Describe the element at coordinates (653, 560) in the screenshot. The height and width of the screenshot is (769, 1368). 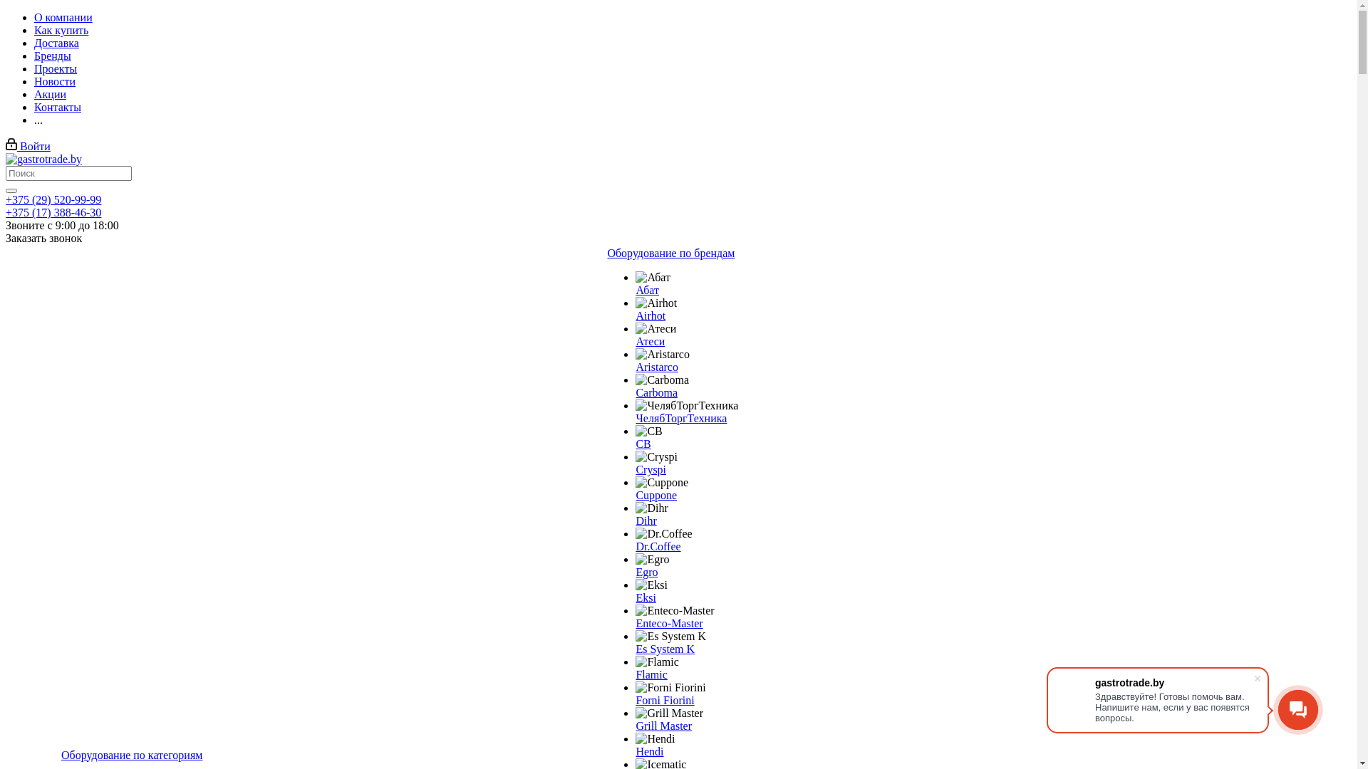
I see `Egro` at that location.